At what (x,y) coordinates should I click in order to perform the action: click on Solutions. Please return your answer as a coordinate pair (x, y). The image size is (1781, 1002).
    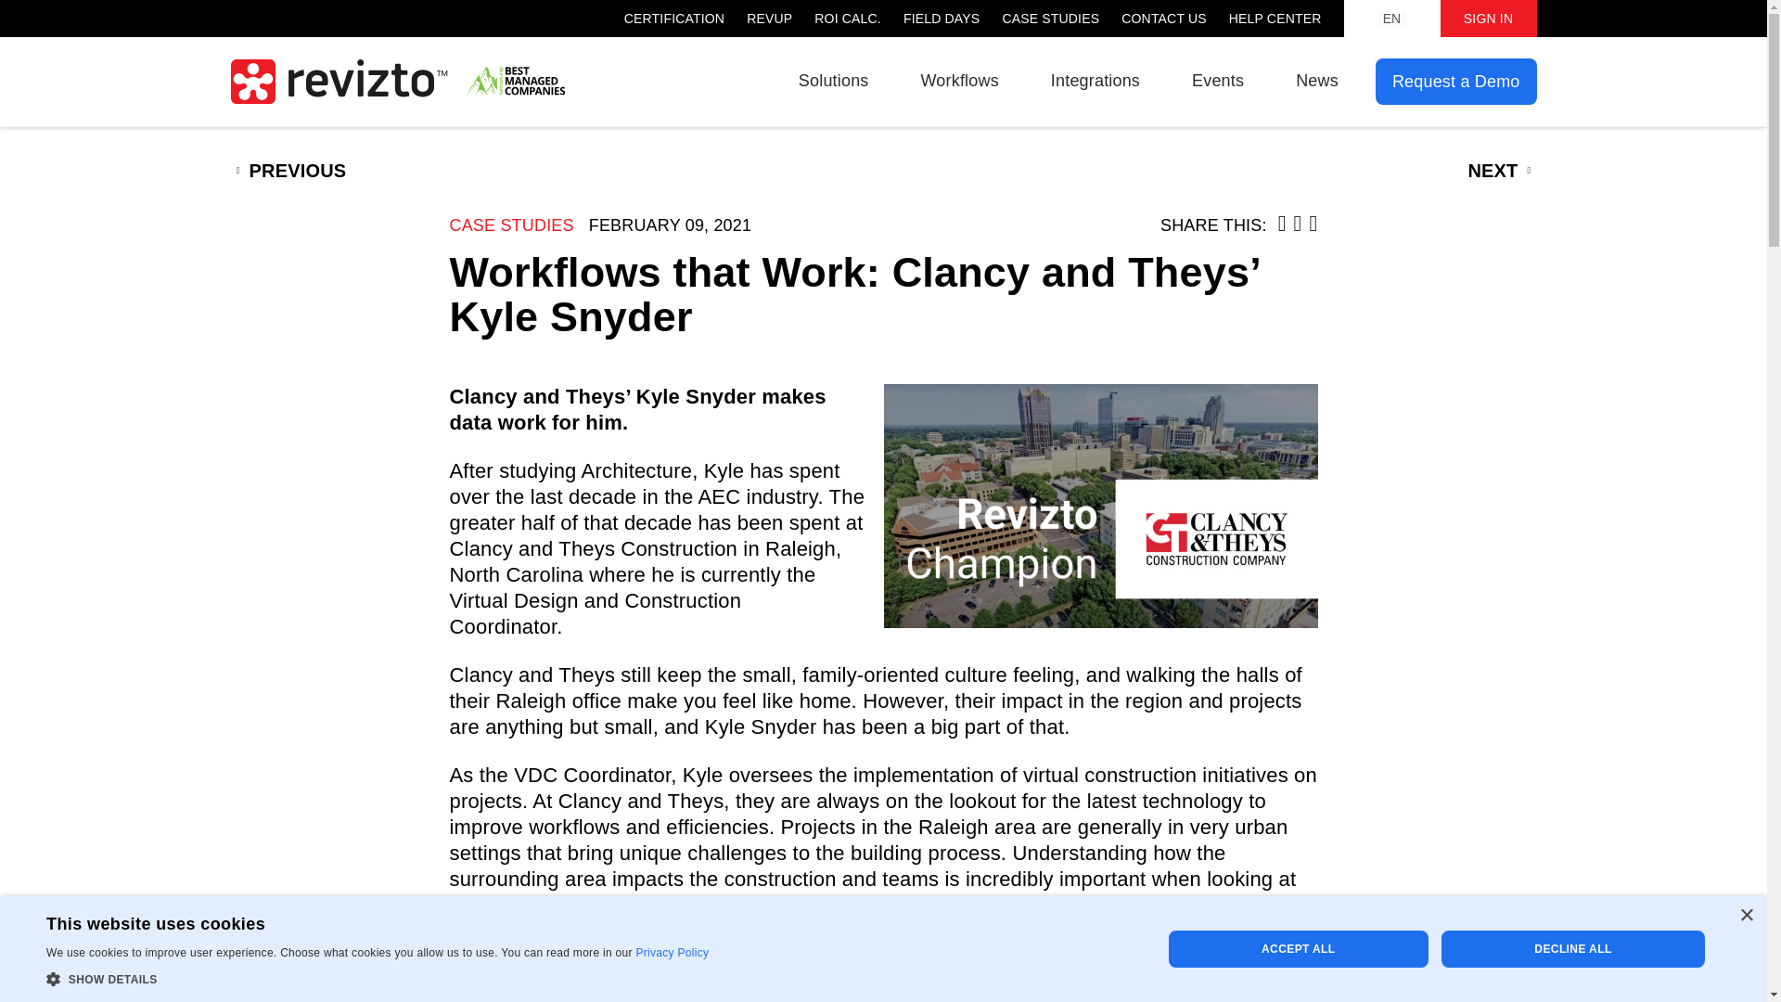
    Looking at the image, I should click on (833, 80).